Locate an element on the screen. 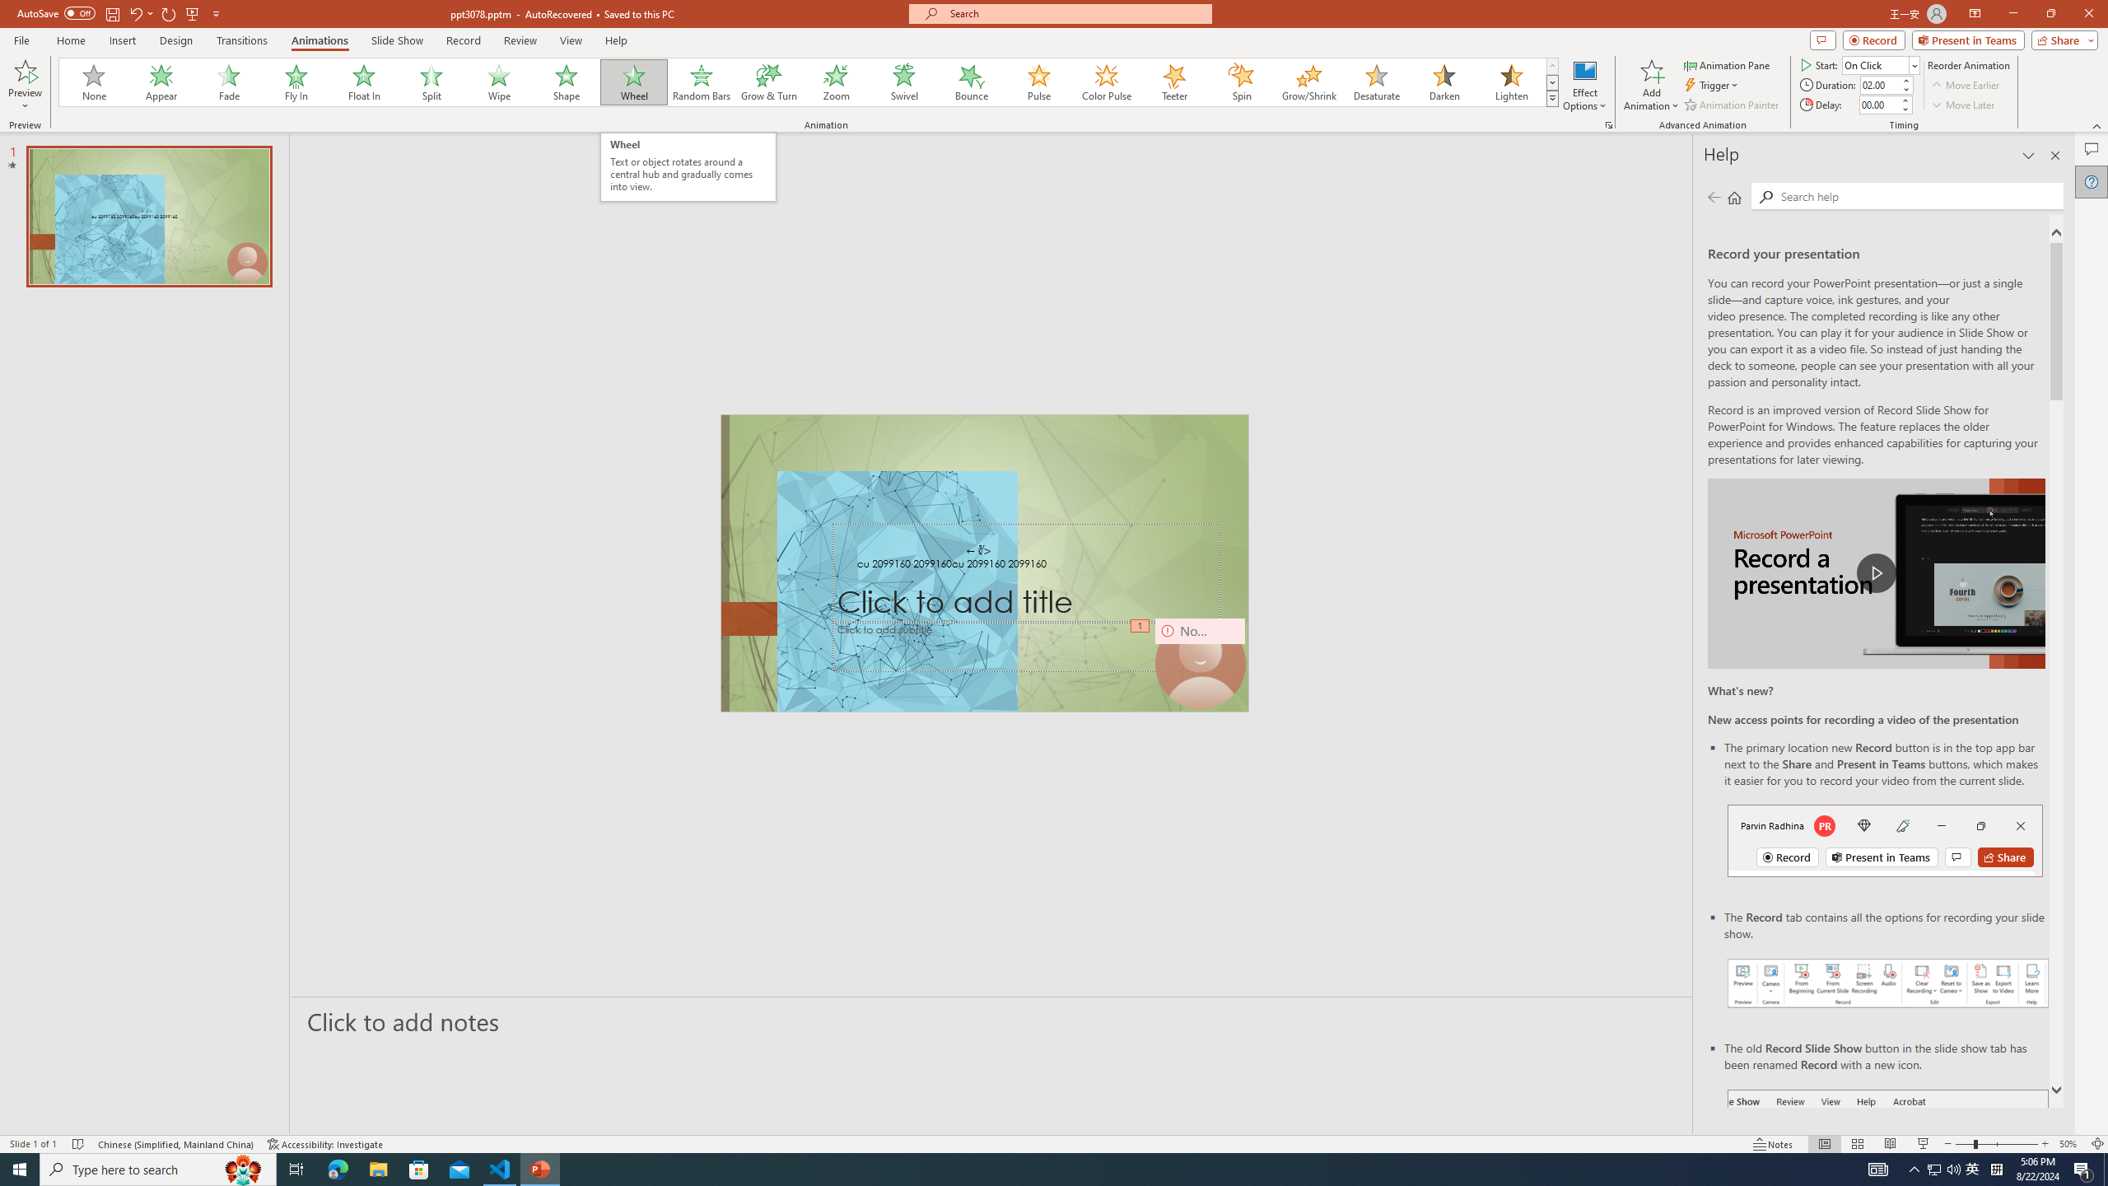  An abstract genetic concept is located at coordinates (984, 563).